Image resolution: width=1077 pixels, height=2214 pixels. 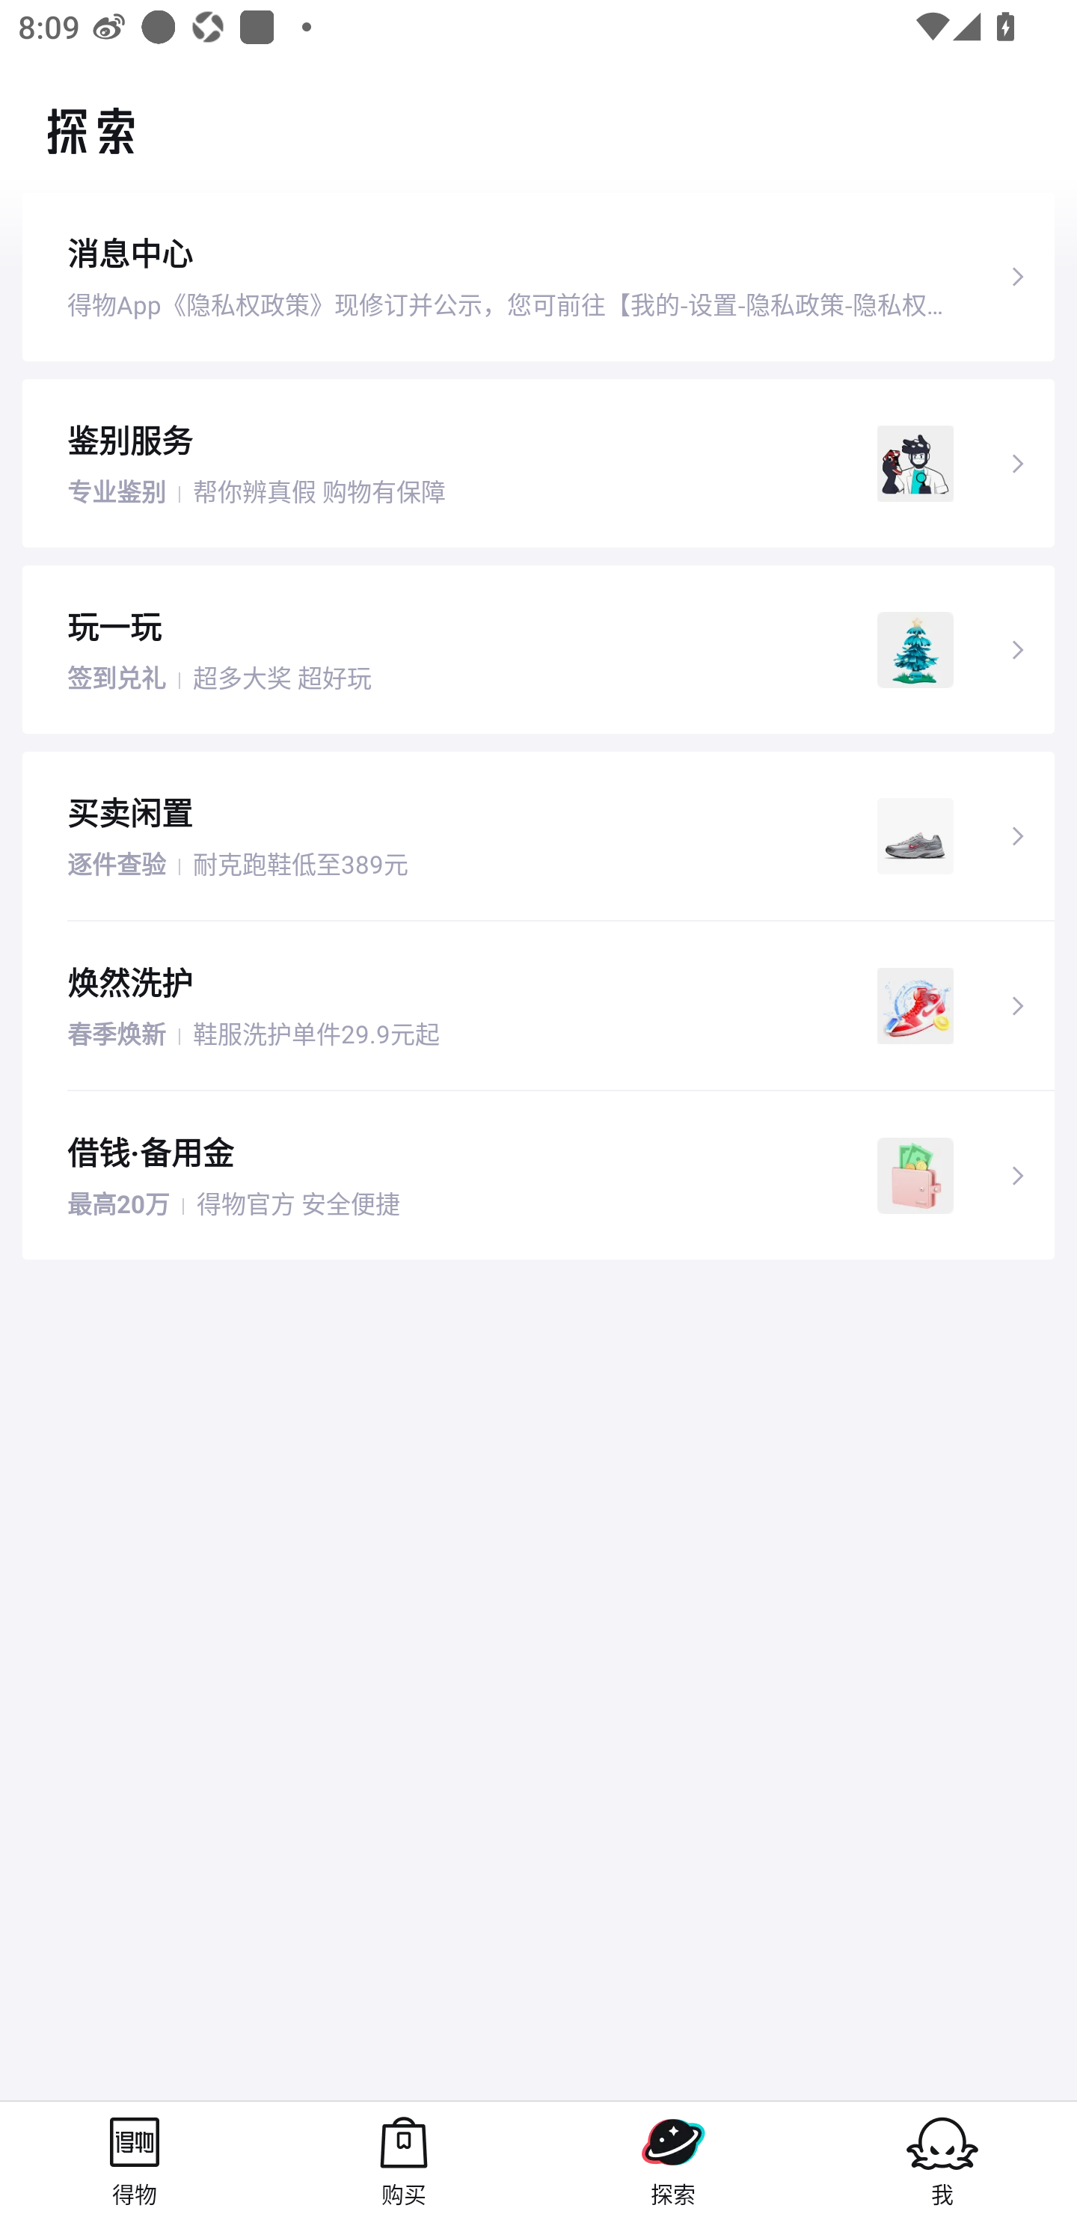 What do you see at coordinates (538, 836) in the screenshot?
I see `买卖闲置 逐件查验 丨 耐克跑鞋低至389元` at bounding box center [538, 836].